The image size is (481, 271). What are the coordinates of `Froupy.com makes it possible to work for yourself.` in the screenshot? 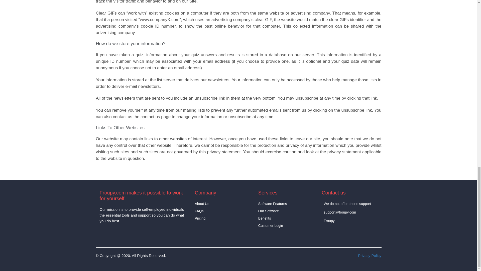 It's located at (143, 196).